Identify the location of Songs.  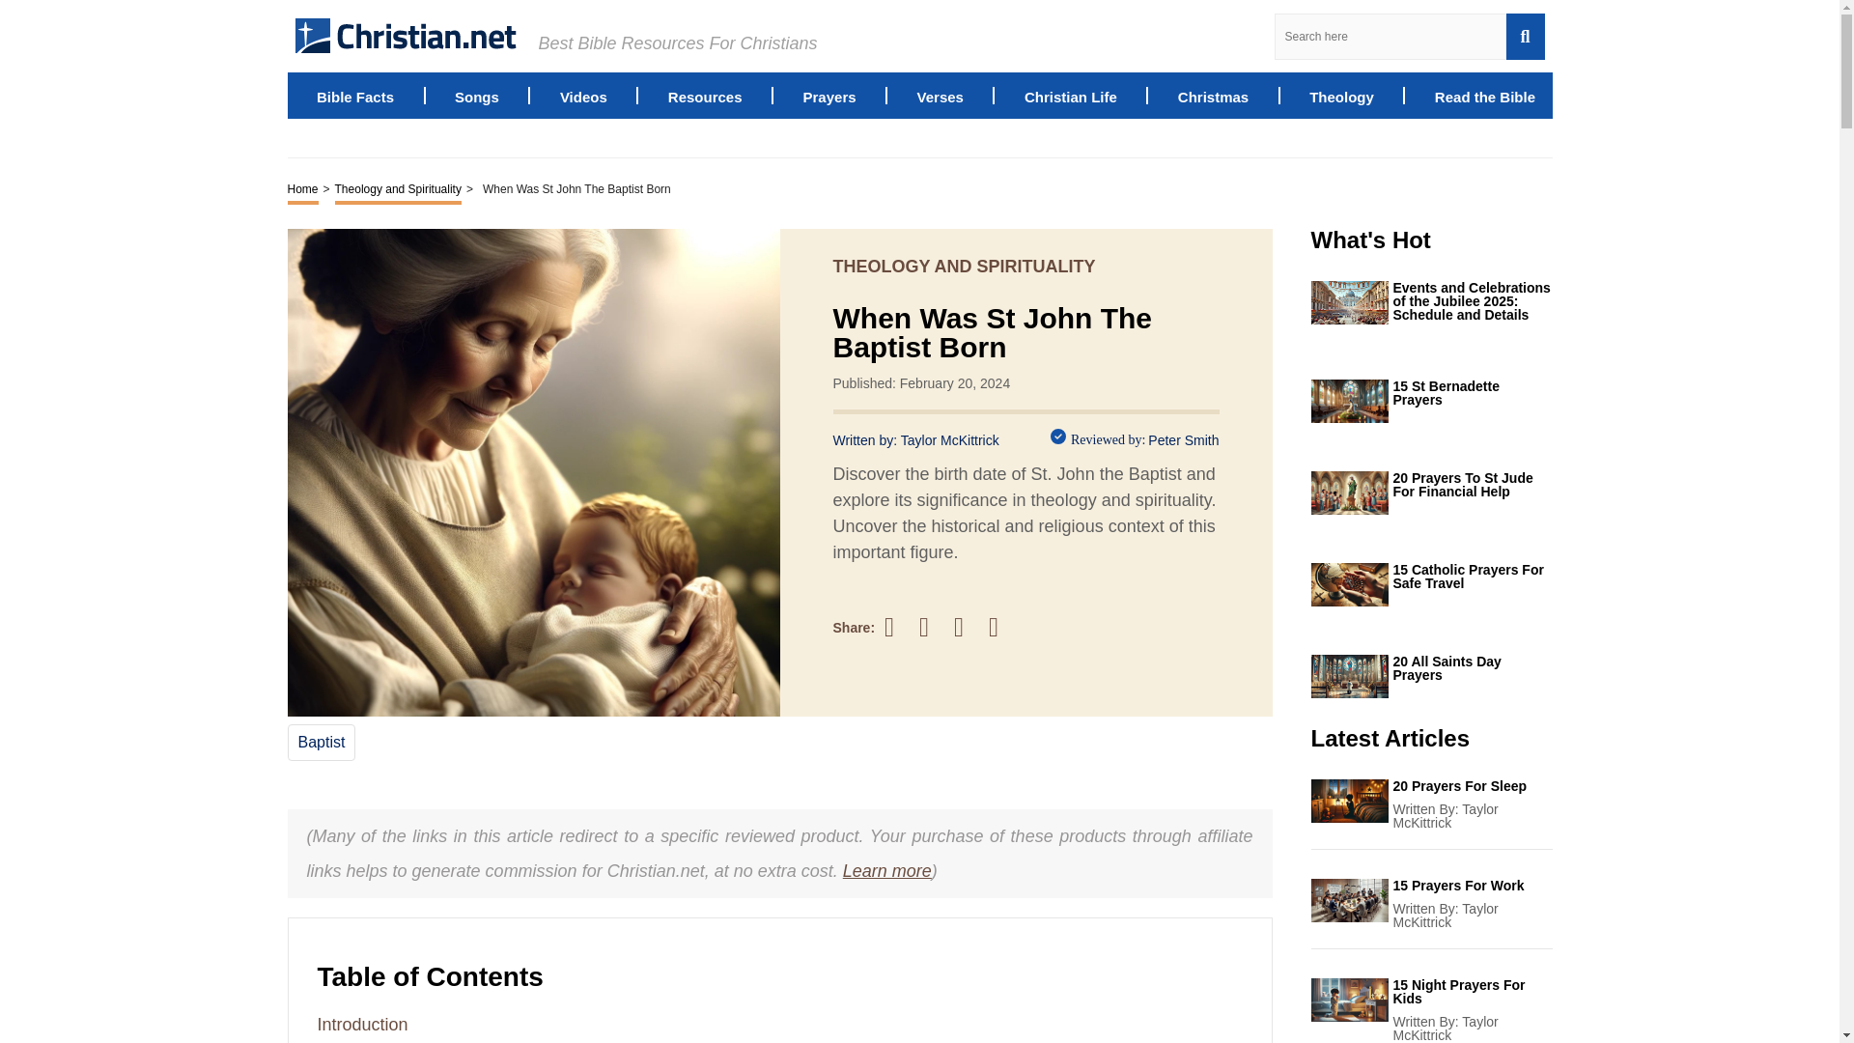
(476, 95).